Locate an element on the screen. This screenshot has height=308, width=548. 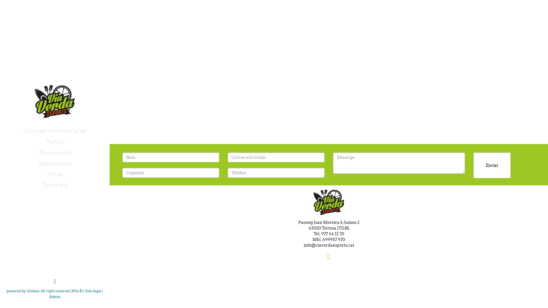
Lloguer de bicicletes is located at coordinates (55, 132).